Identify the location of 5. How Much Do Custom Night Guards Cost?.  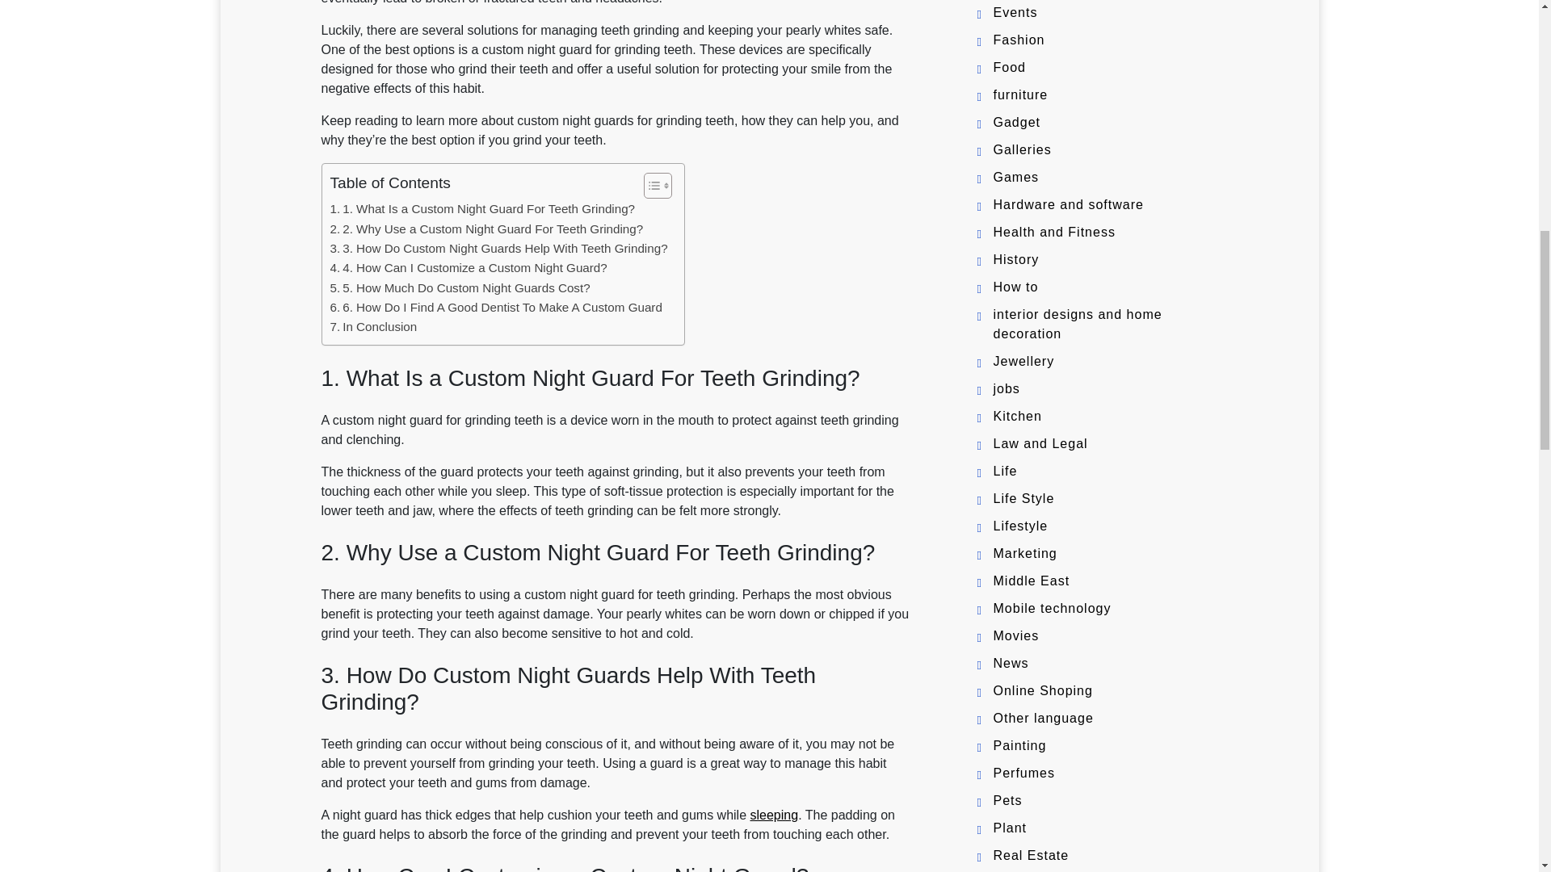
(459, 287).